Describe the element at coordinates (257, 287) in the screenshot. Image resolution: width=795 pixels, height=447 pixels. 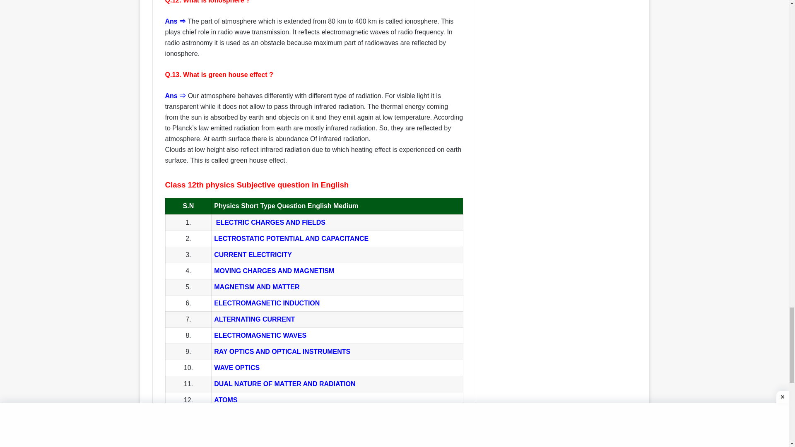
I see `MAGNETISM AND MATTER` at that location.